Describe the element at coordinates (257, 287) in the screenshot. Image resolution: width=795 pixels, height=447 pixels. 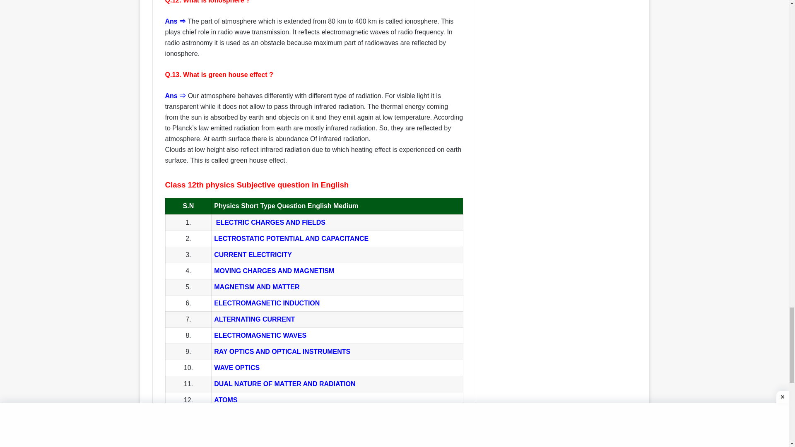
I see `MAGNETISM AND MATTER` at that location.